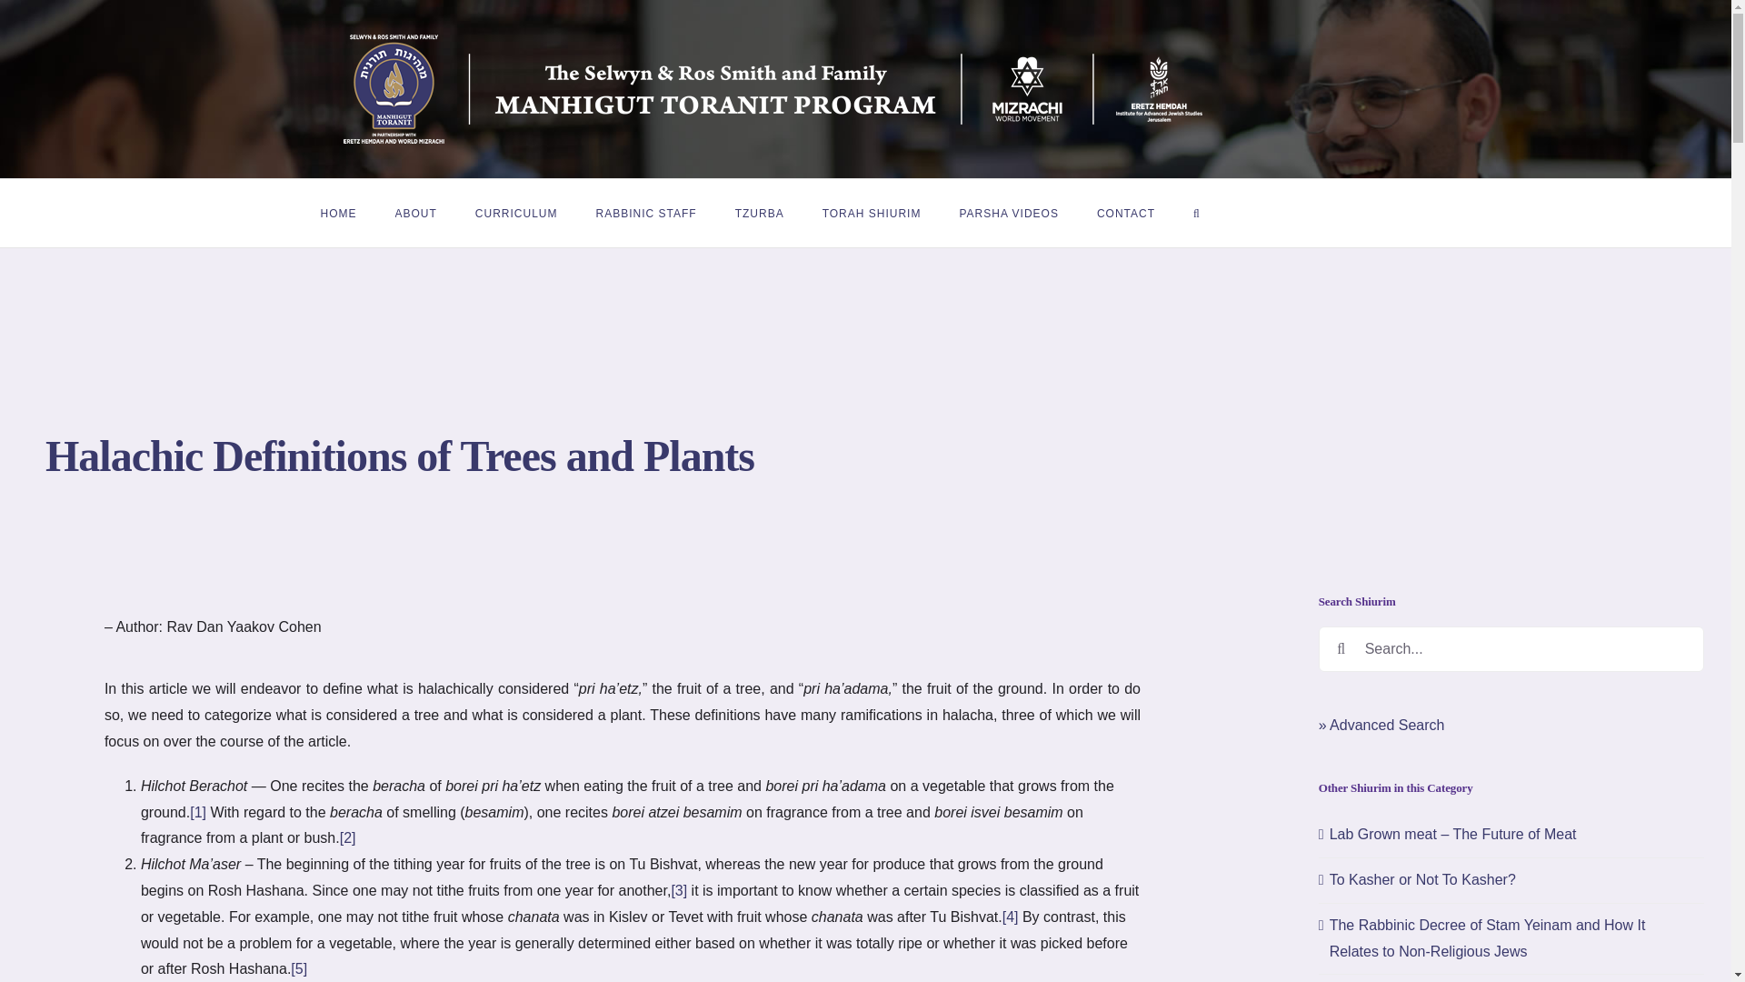  Describe the element at coordinates (646, 213) in the screenshot. I see `RABBINIC STAFF` at that location.